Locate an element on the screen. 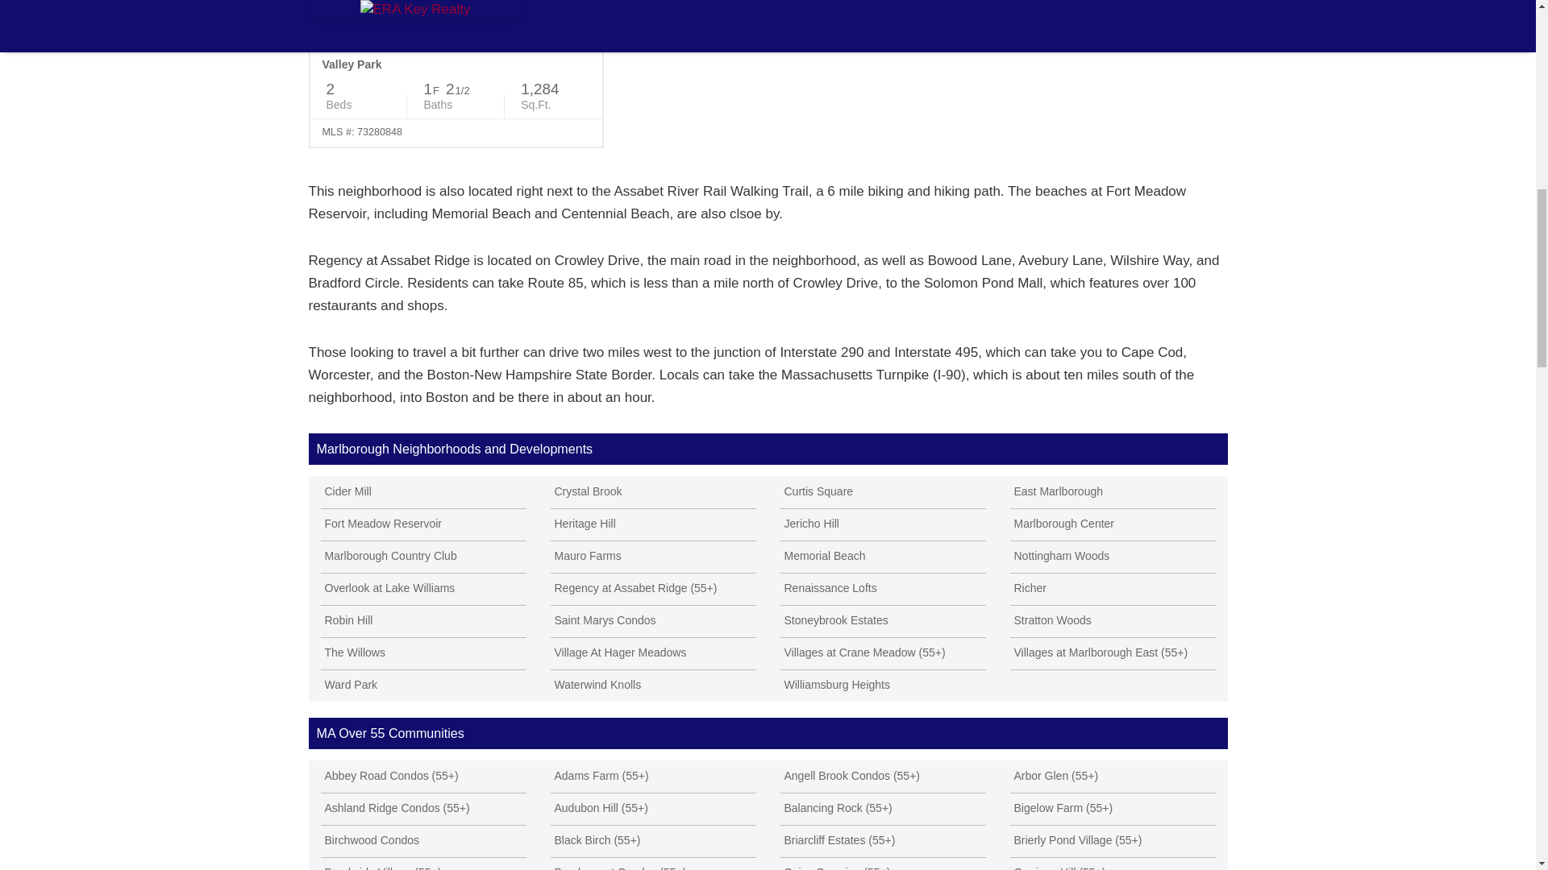 This screenshot has width=1548, height=870. View Fort Meadow Reservoir is located at coordinates (422, 524).